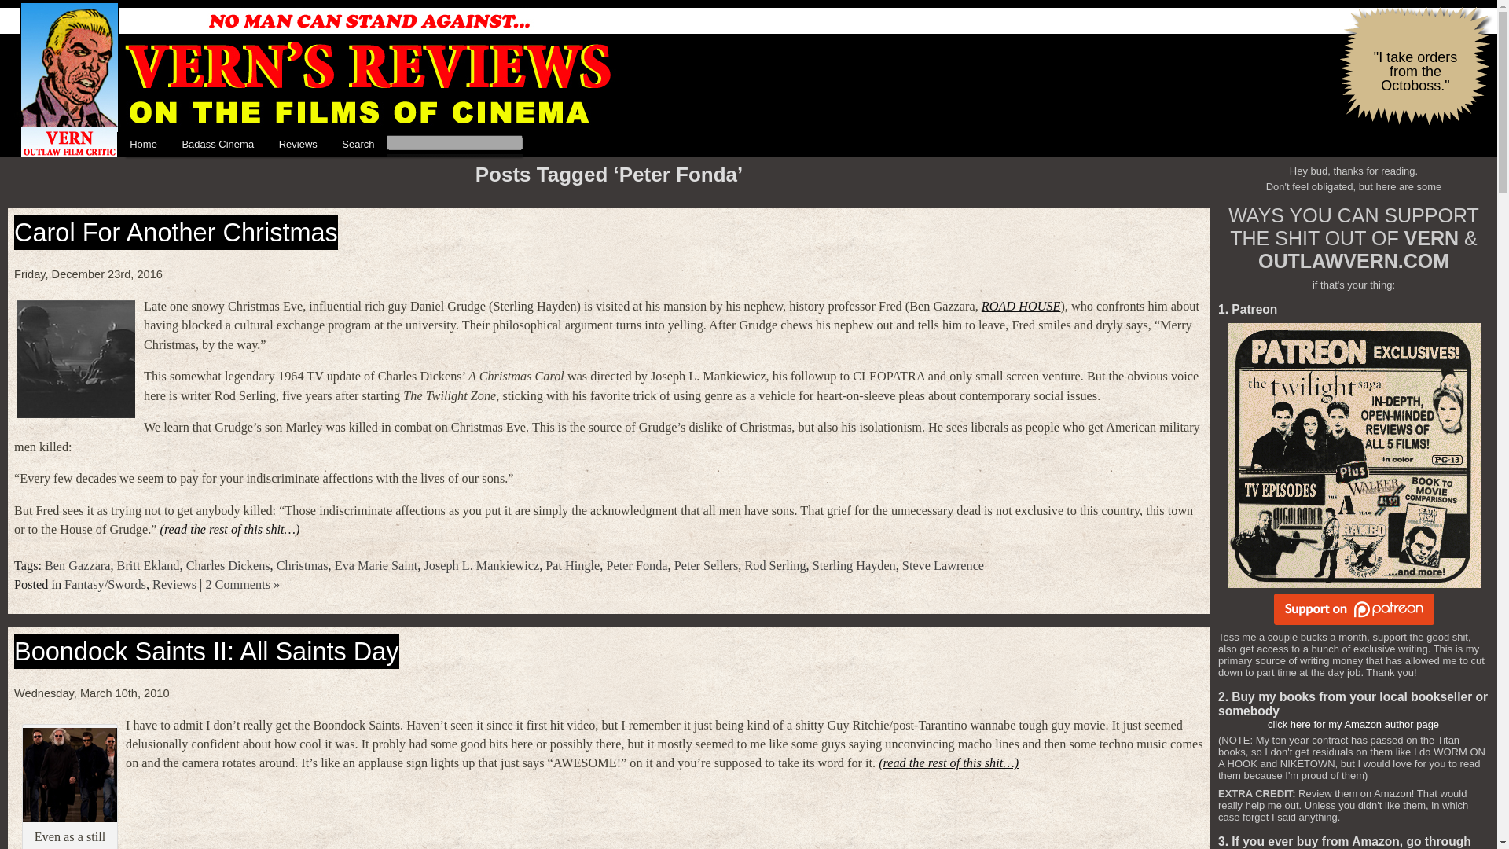 This screenshot has height=849, width=1509. Describe the element at coordinates (143, 145) in the screenshot. I see `Home` at that location.